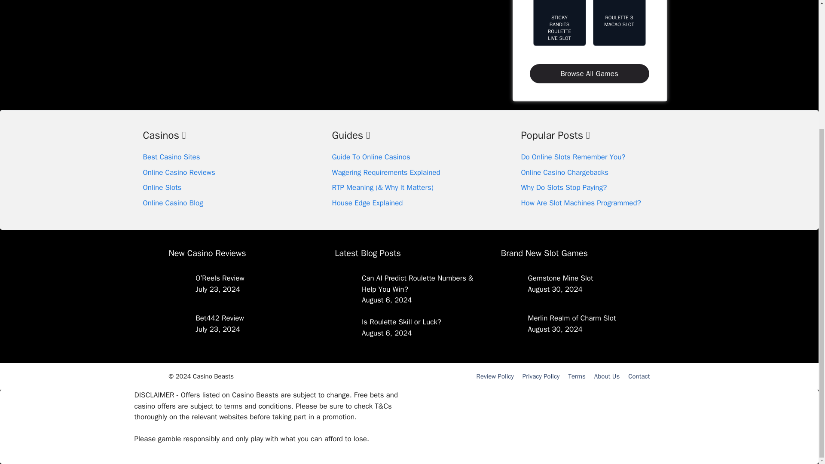 The height and width of the screenshot is (464, 825). I want to click on Online Casino Blog, so click(173, 203).